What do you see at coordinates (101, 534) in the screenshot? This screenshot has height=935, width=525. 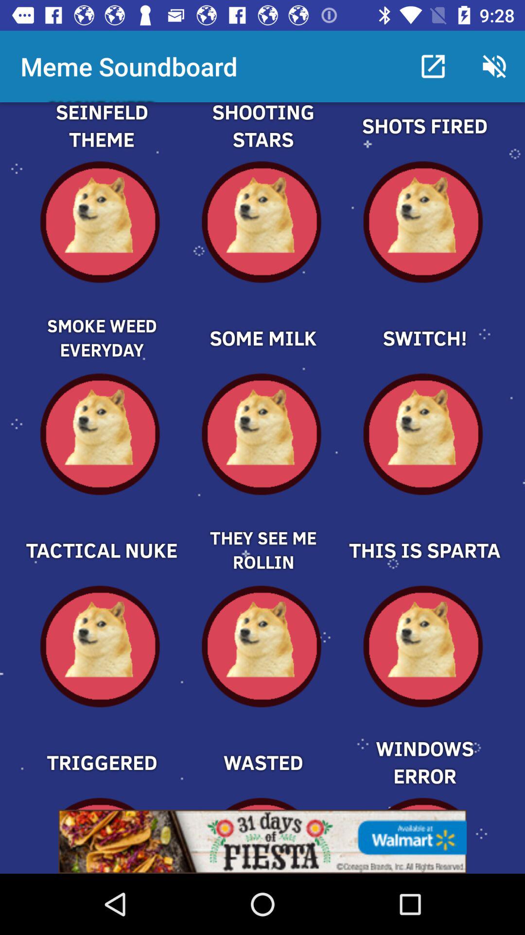 I see `to select the particular item` at bounding box center [101, 534].